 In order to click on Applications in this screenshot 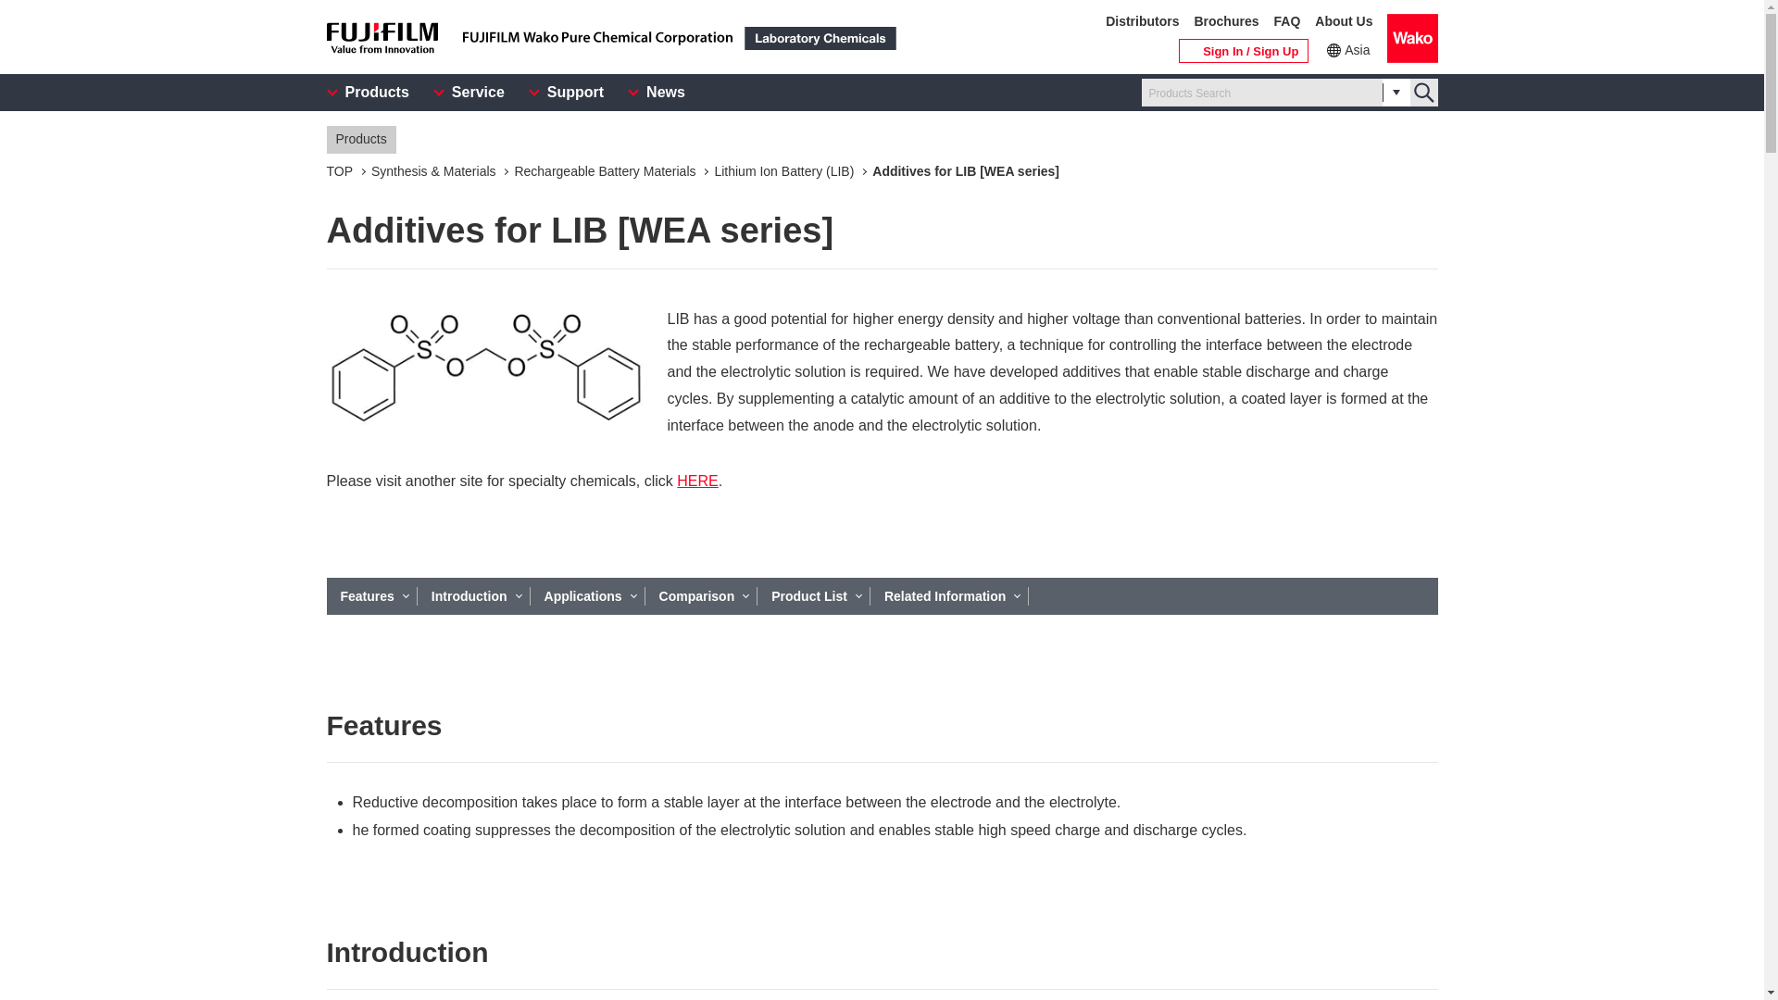, I will do `click(587, 596)`.